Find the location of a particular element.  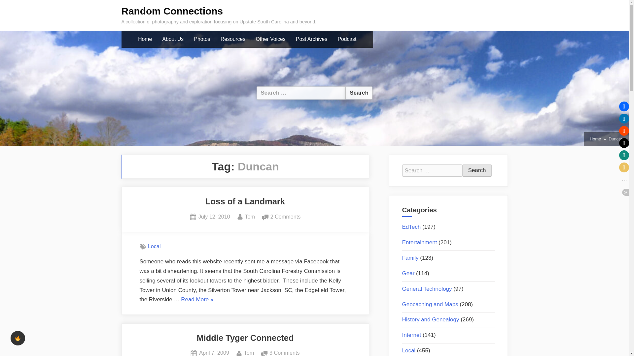

Entertainment is located at coordinates (214, 217).